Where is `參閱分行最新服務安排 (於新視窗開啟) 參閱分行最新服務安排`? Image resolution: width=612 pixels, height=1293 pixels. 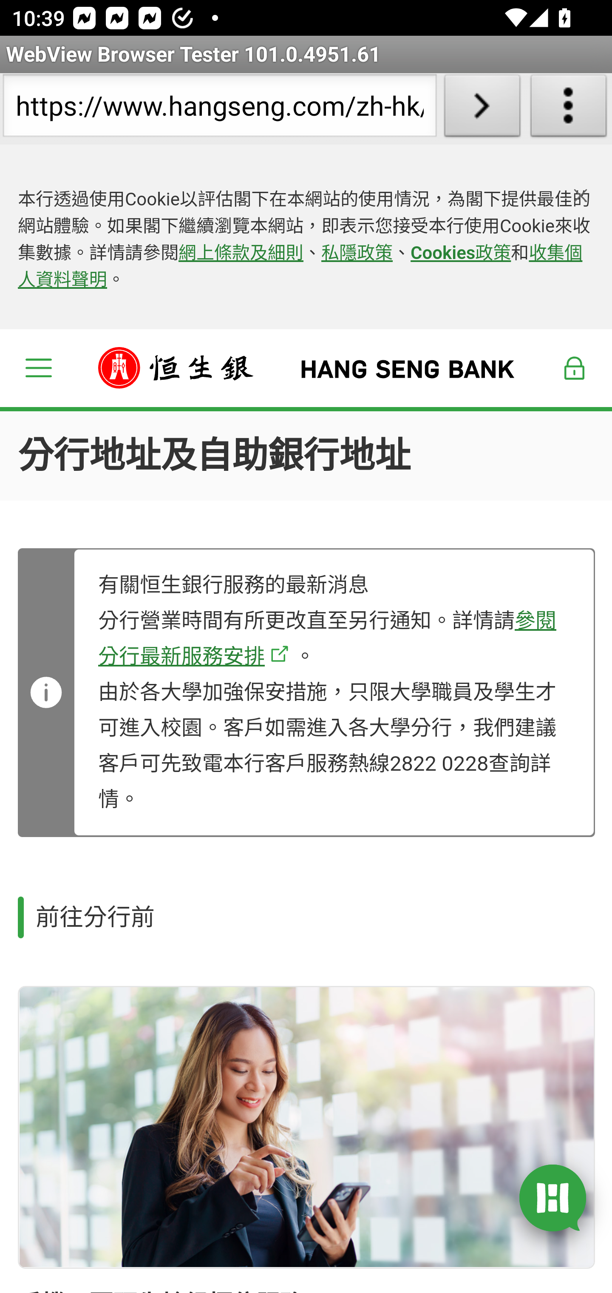 參閱分行最新服務安排 (於新視窗開啟) 參閱分行最新服務安排 is located at coordinates (327, 638).